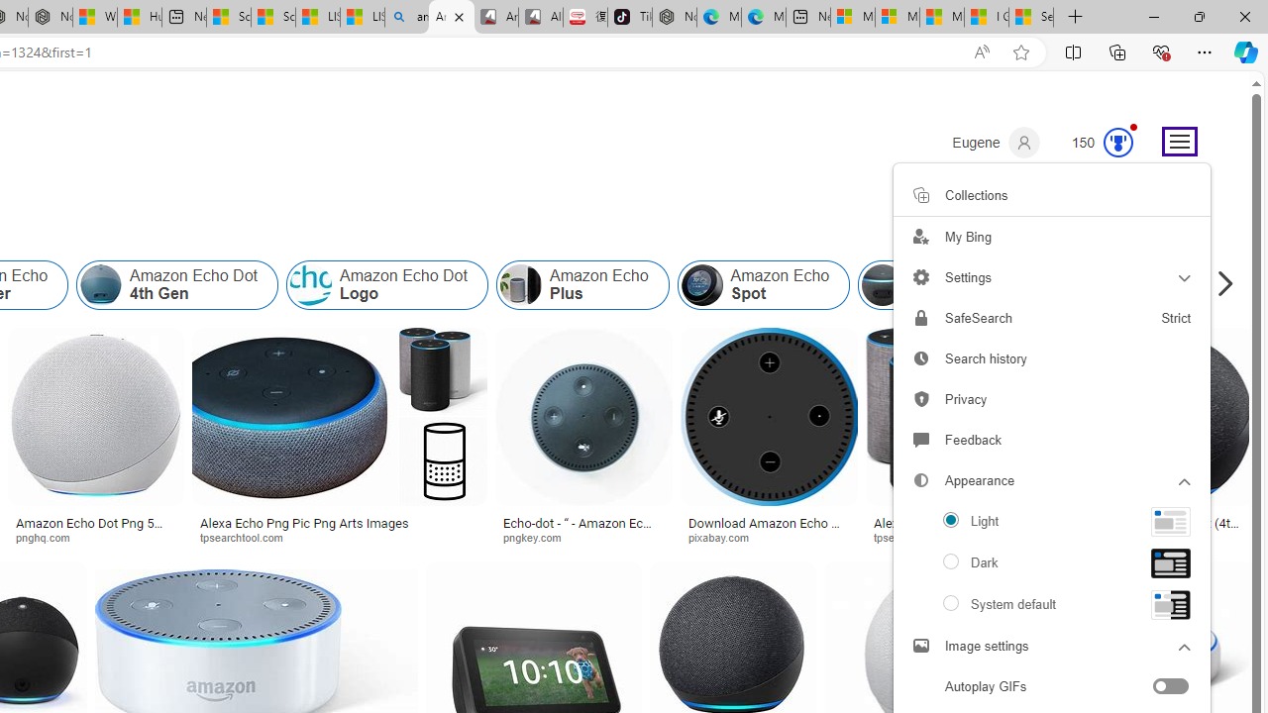 Image resolution: width=1268 pixels, height=713 pixels. I want to click on Search history, so click(1052, 358).